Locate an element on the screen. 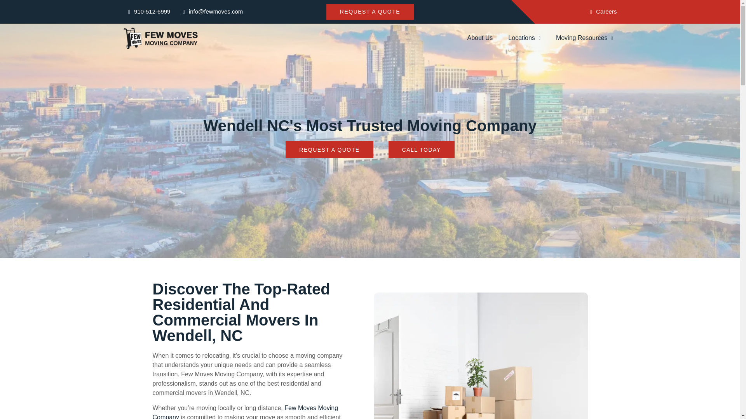 This screenshot has width=746, height=419. REQUEST A QUOTE is located at coordinates (370, 12).